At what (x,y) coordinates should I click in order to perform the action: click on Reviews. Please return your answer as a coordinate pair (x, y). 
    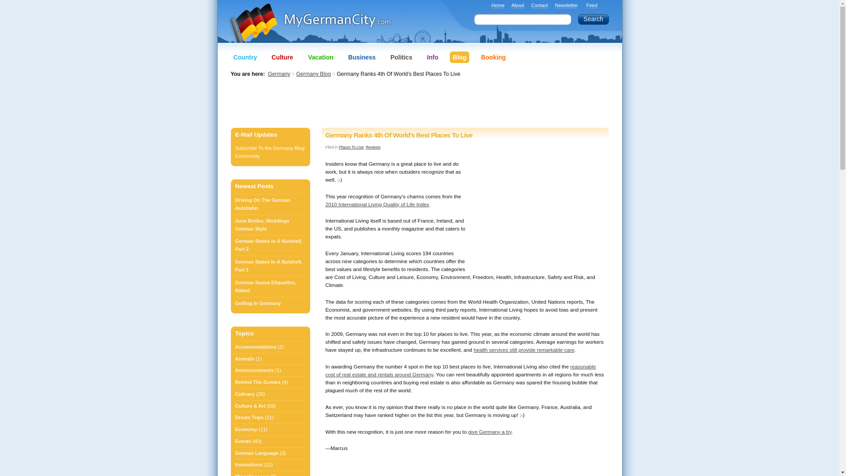
    Looking at the image, I should click on (373, 147).